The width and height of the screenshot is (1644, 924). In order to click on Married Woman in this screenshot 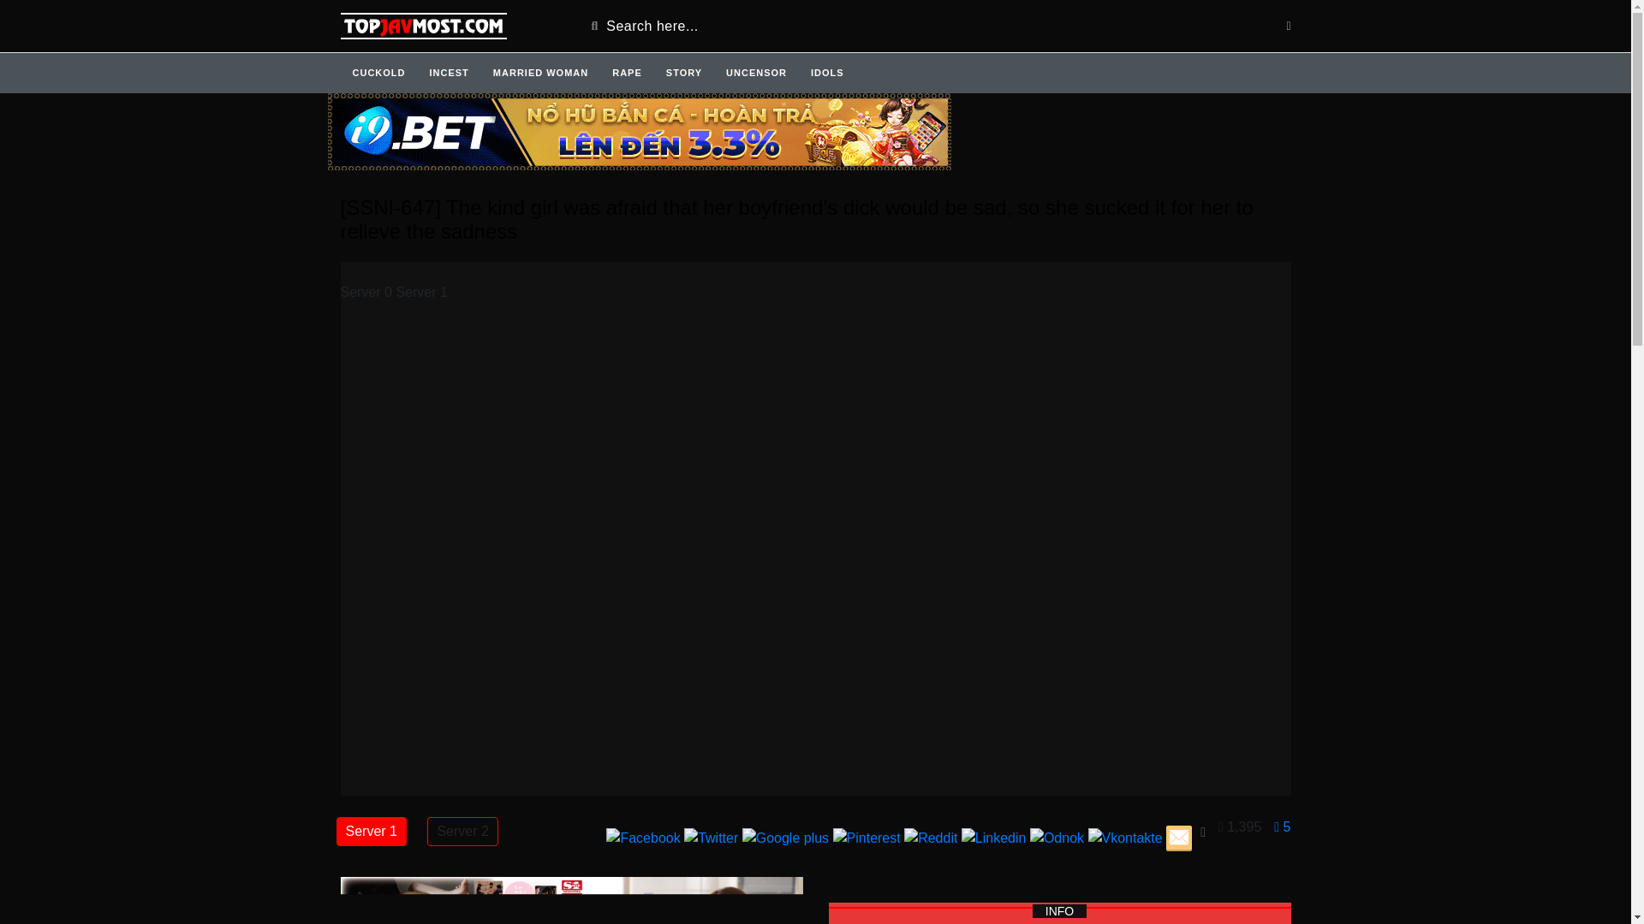, I will do `click(540, 73)`.